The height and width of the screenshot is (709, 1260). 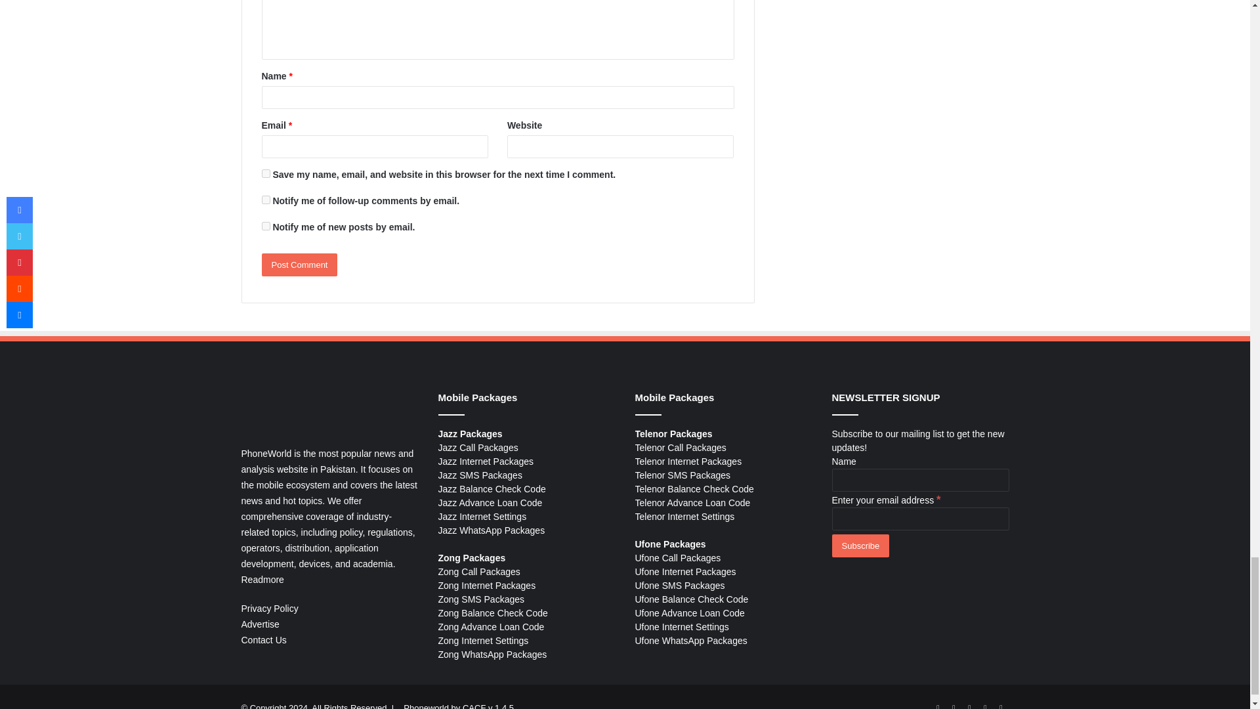 I want to click on subscribe, so click(x=265, y=200).